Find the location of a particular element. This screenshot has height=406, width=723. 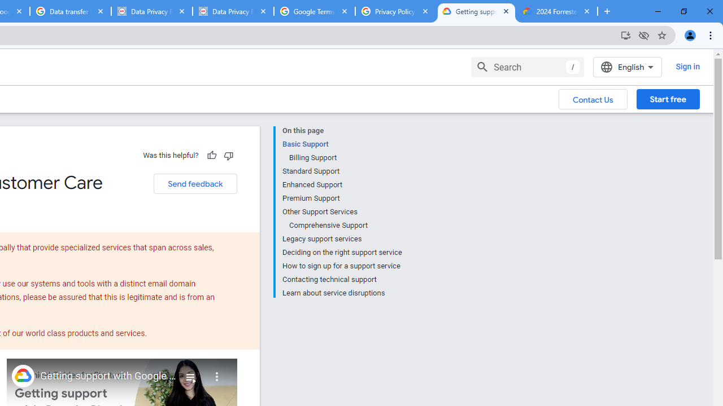

Contact Us is located at coordinates (593, 99).